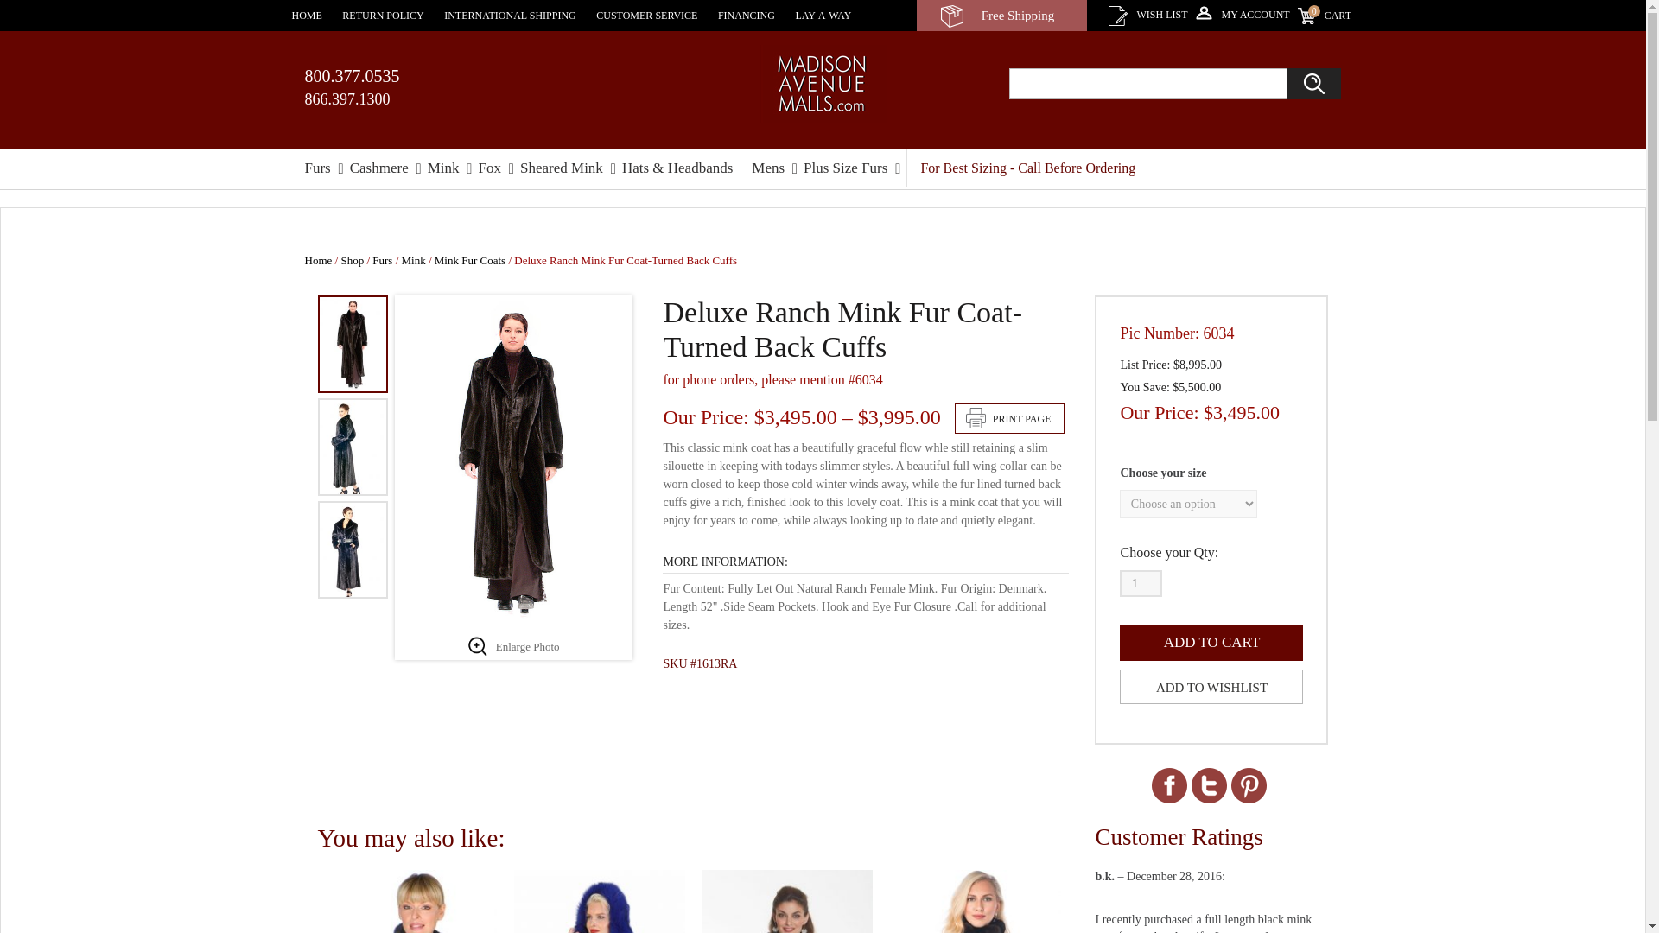  What do you see at coordinates (786, 901) in the screenshot?
I see `800.377.0535` at bounding box center [786, 901].